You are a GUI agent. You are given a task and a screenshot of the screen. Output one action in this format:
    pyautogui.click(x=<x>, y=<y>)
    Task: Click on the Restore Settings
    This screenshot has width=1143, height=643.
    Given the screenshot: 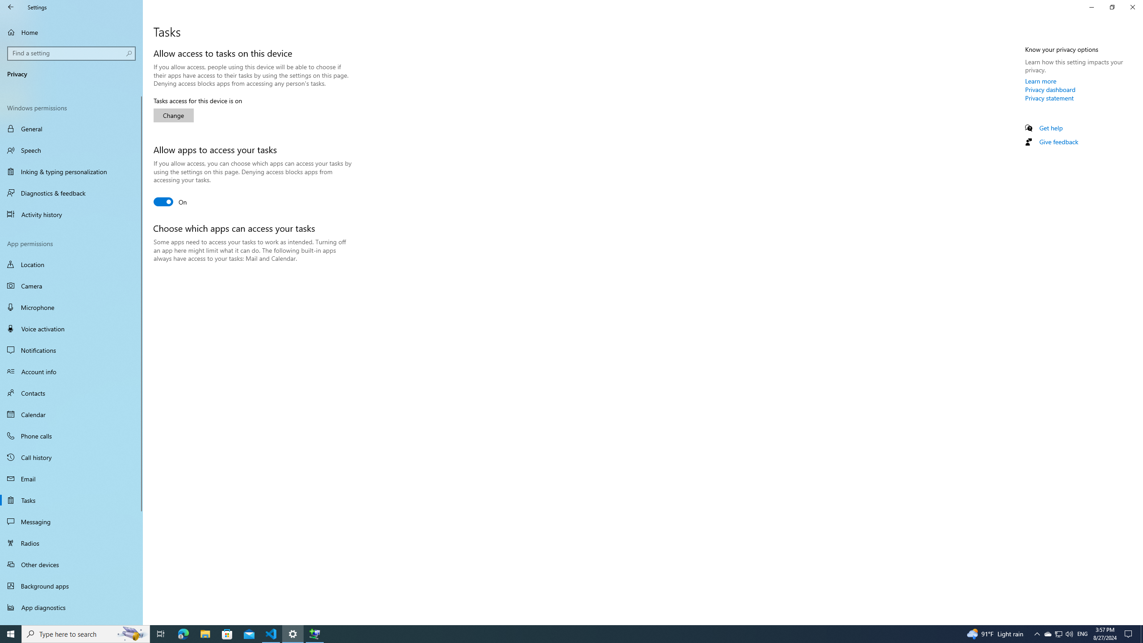 What is the action you would take?
    pyautogui.click(x=1112, y=7)
    